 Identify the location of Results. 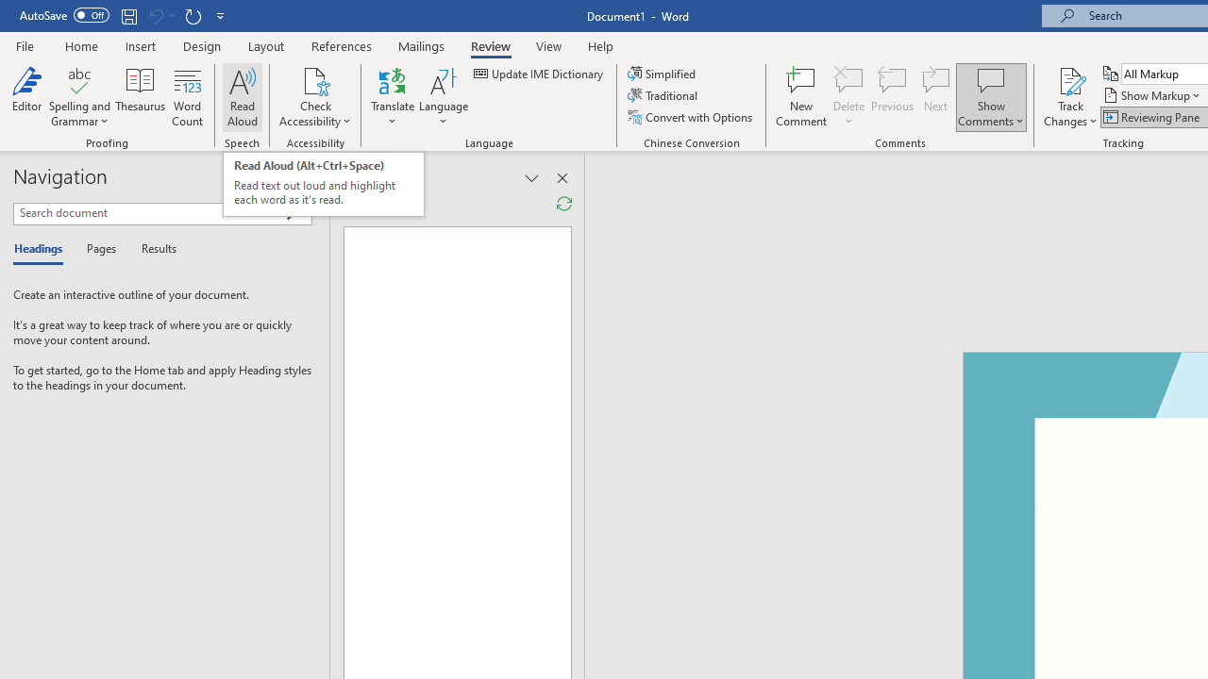
(153, 249).